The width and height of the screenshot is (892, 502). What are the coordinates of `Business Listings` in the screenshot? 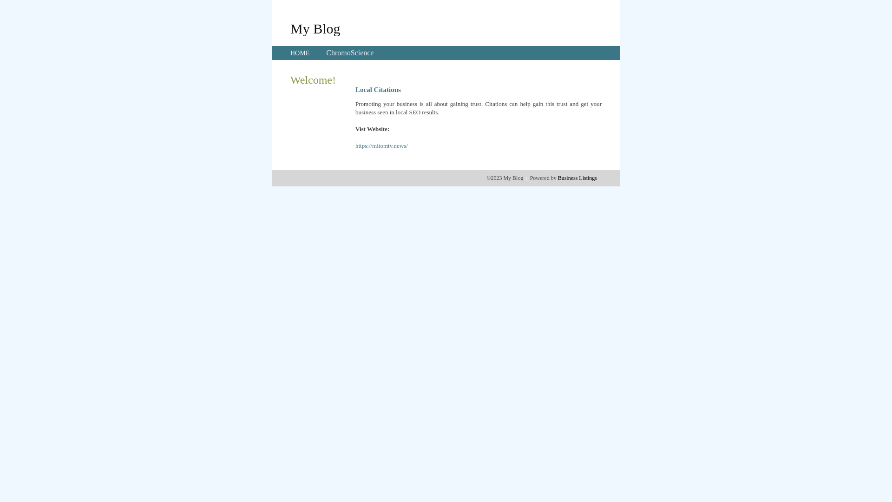 It's located at (577, 178).